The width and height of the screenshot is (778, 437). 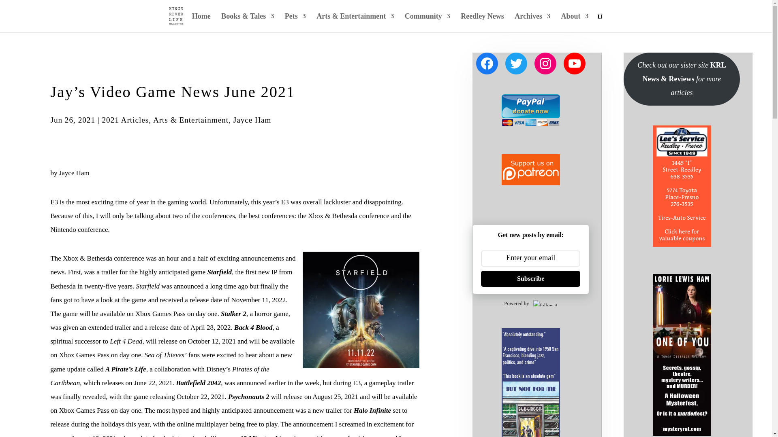 I want to click on Home, so click(x=201, y=23).